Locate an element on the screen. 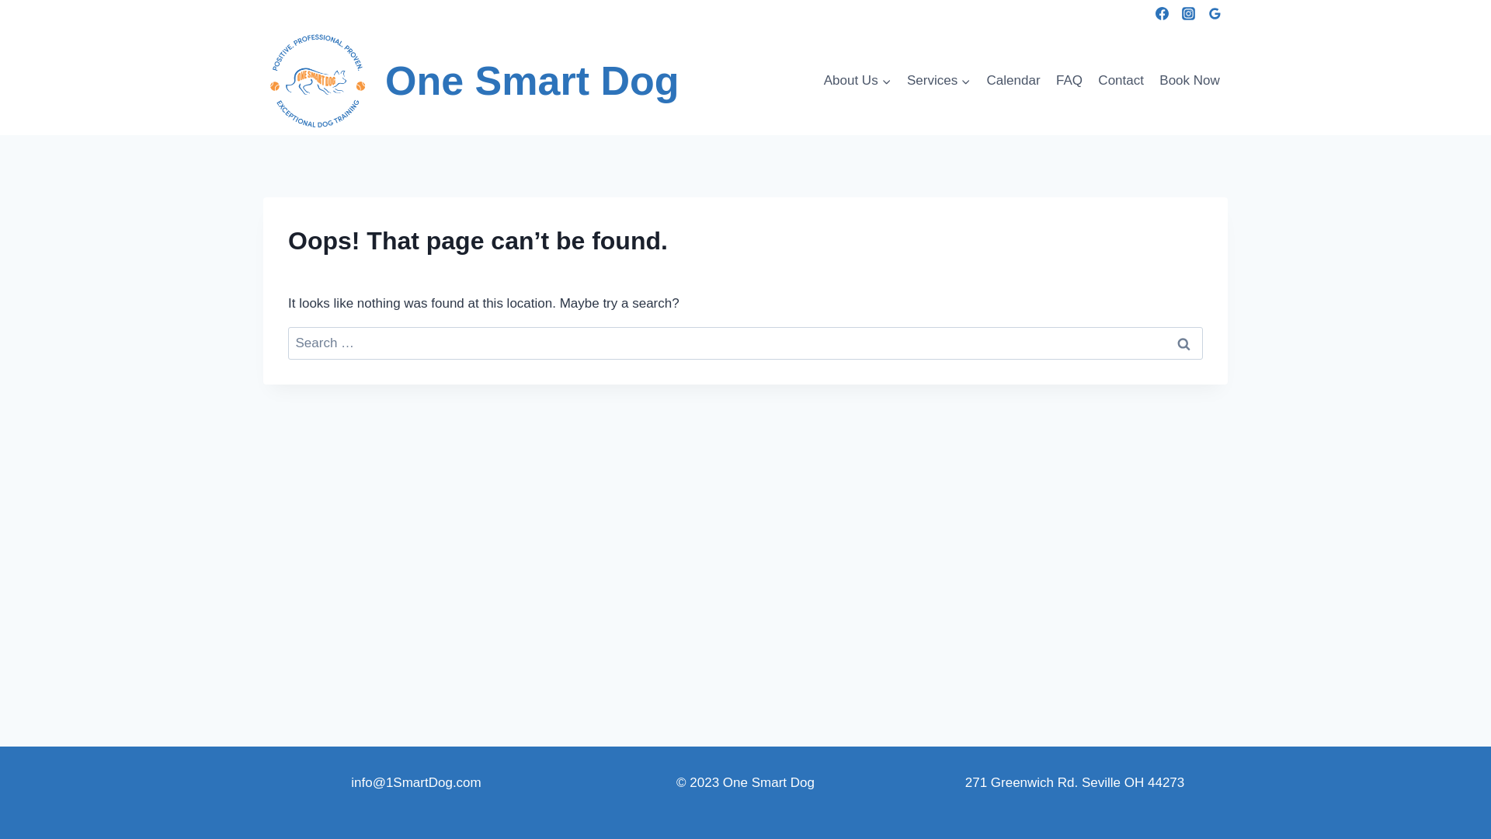 Image resolution: width=1491 pixels, height=839 pixels. FAQ is located at coordinates (1069, 81).